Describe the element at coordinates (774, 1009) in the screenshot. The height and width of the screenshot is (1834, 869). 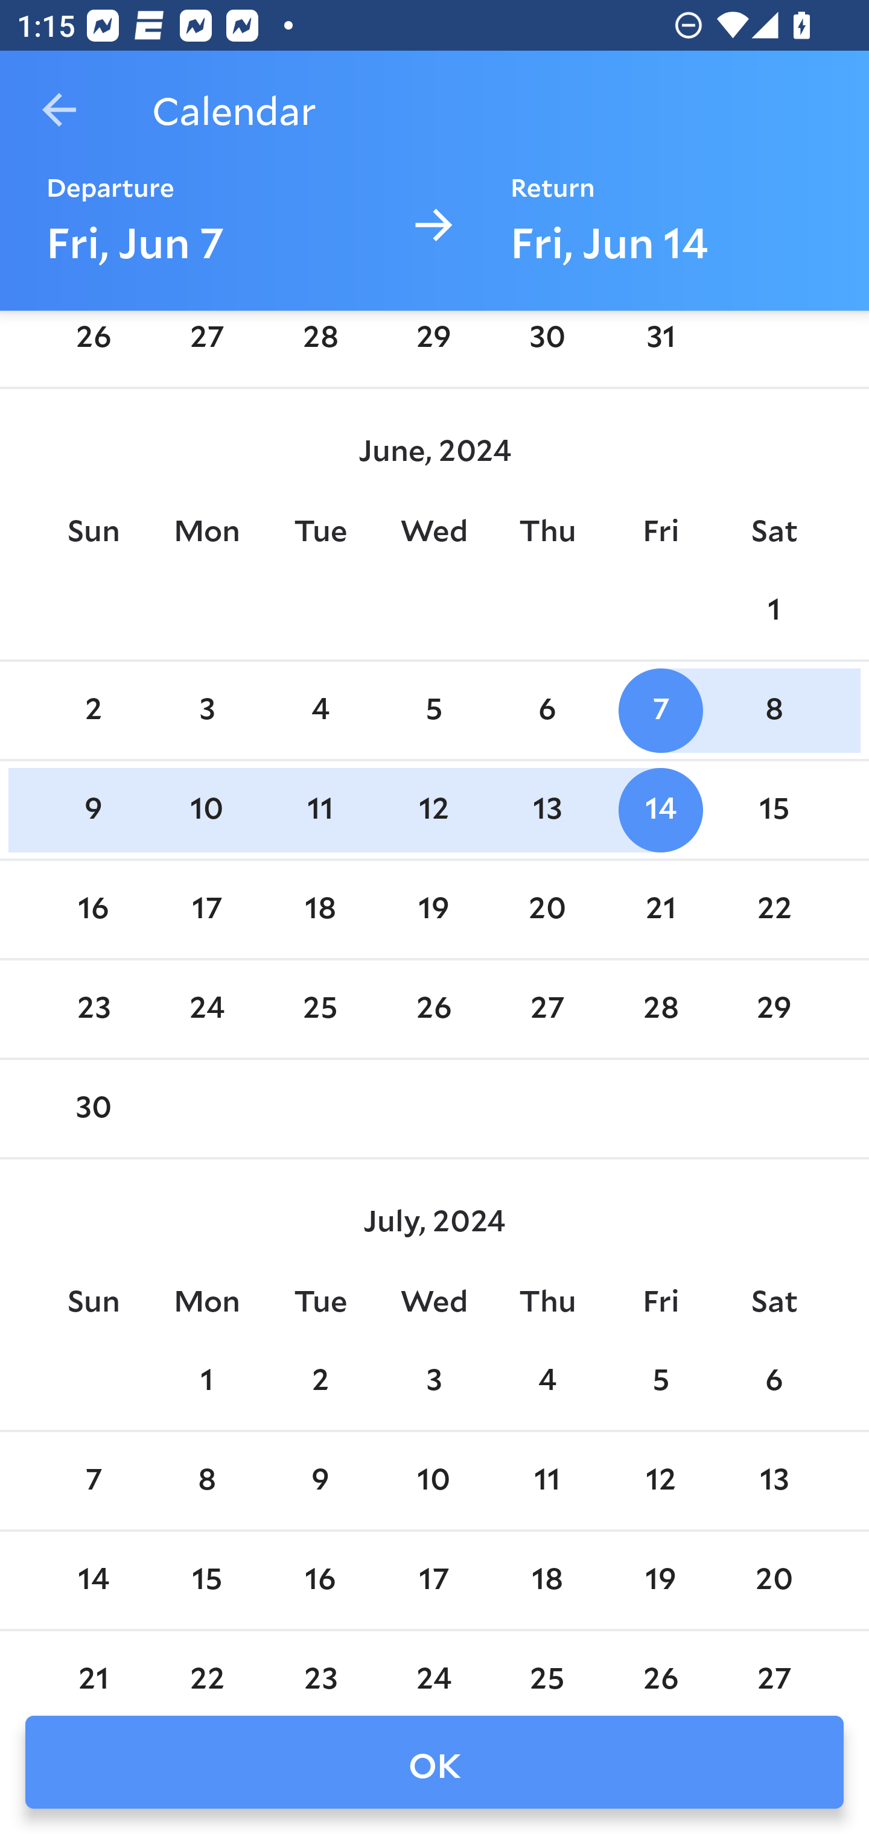
I see `29` at that location.